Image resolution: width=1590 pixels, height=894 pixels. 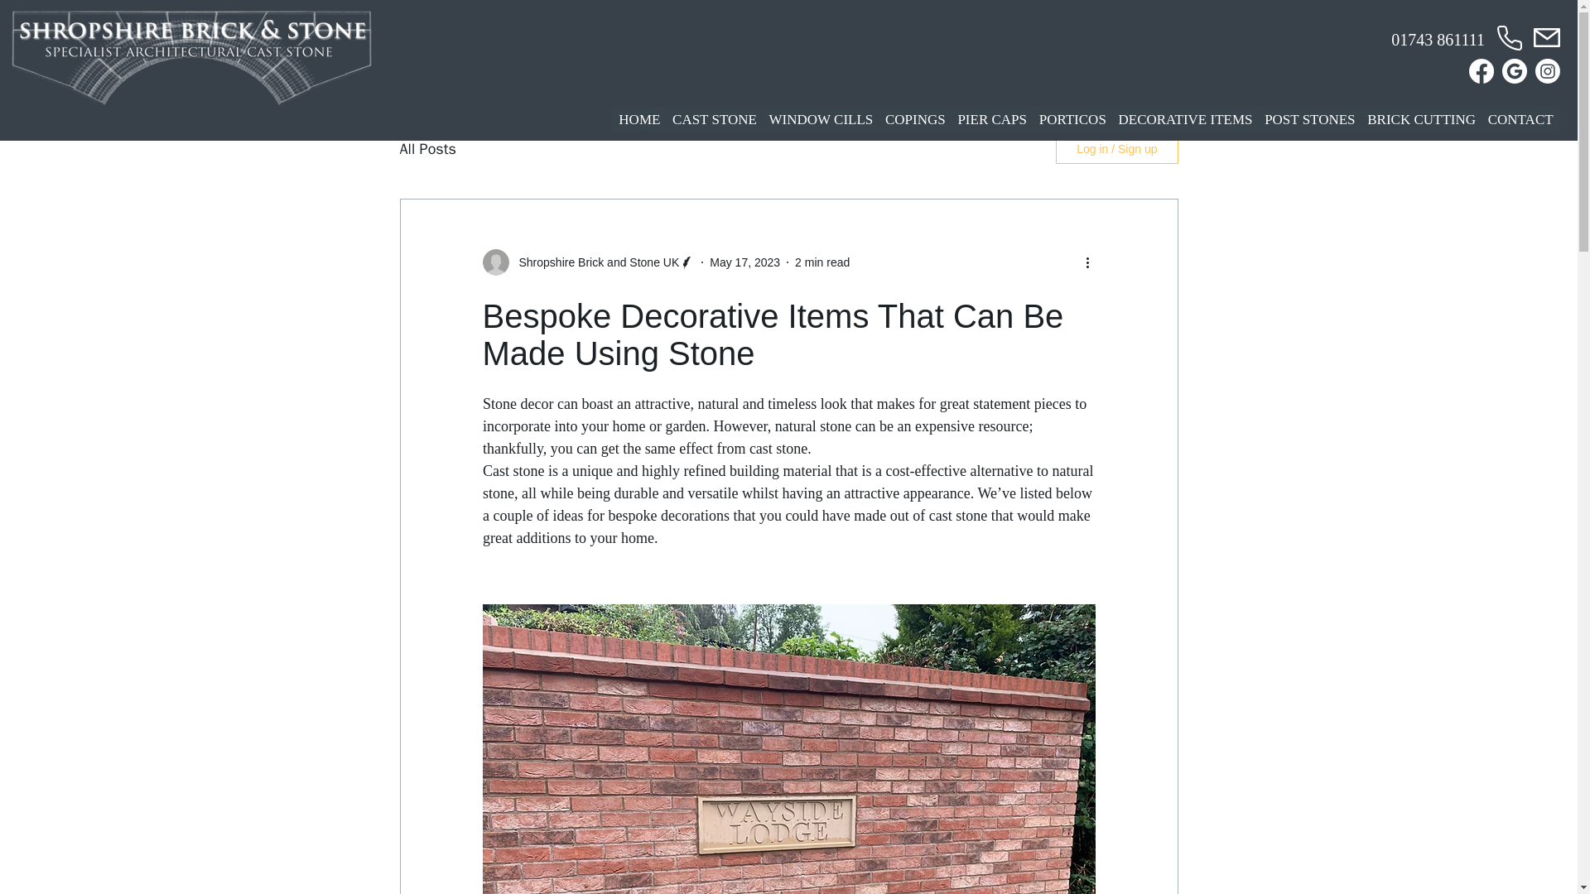 I want to click on 2 min read, so click(x=821, y=262).